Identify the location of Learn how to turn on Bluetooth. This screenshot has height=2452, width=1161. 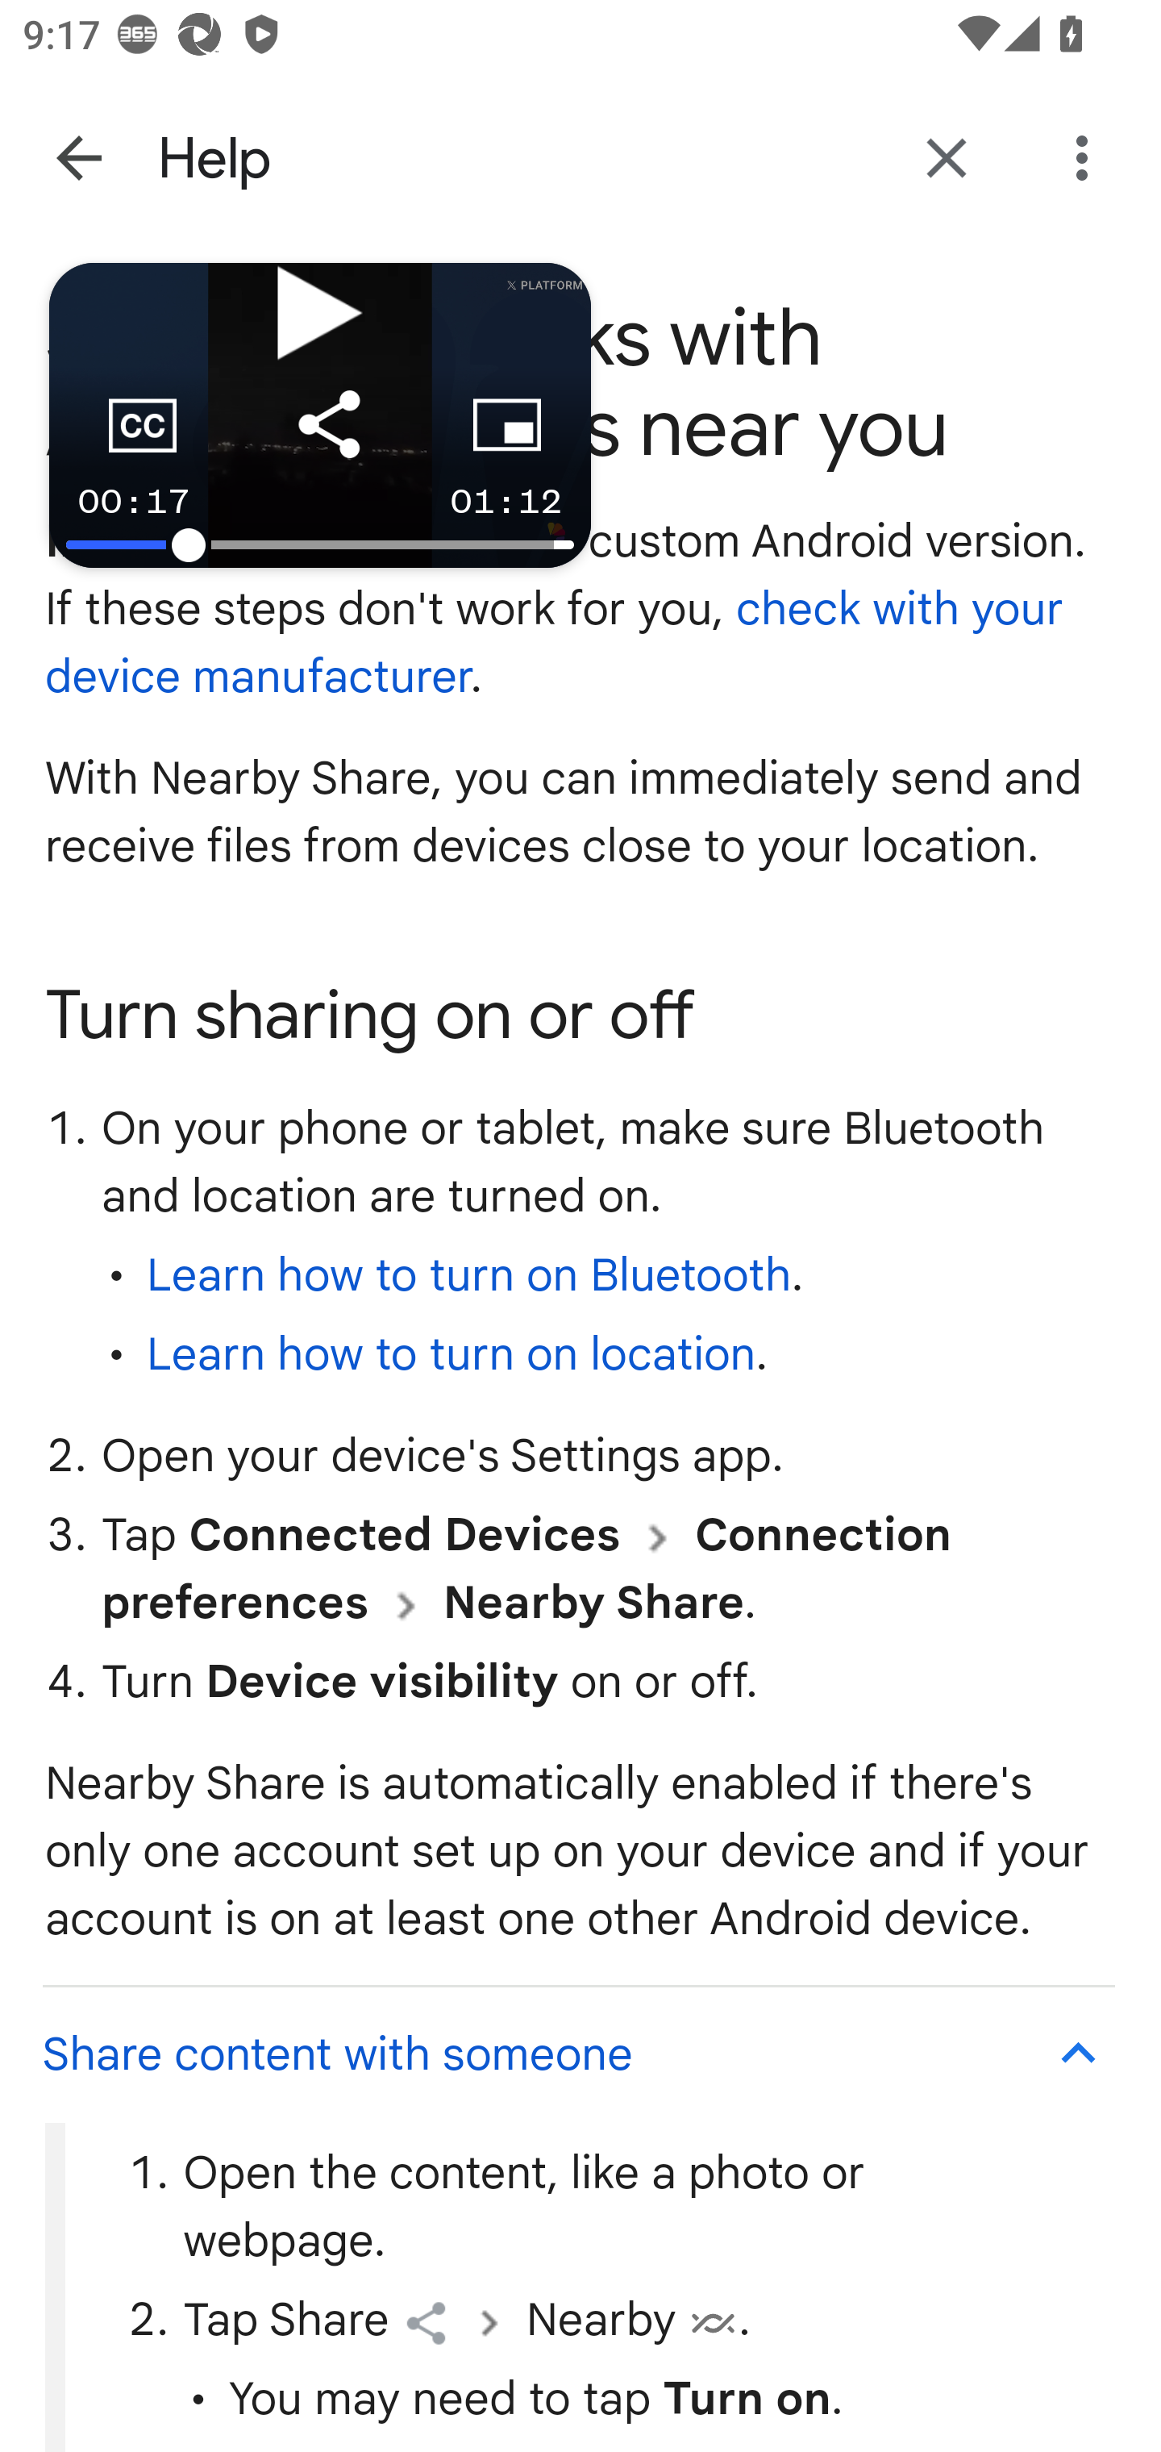
(469, 1278).